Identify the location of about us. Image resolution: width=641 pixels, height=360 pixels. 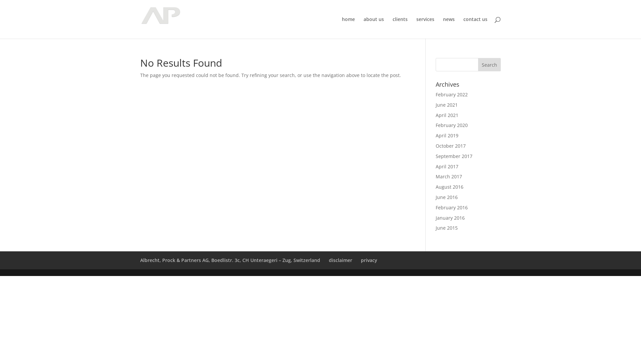
(374, 28).